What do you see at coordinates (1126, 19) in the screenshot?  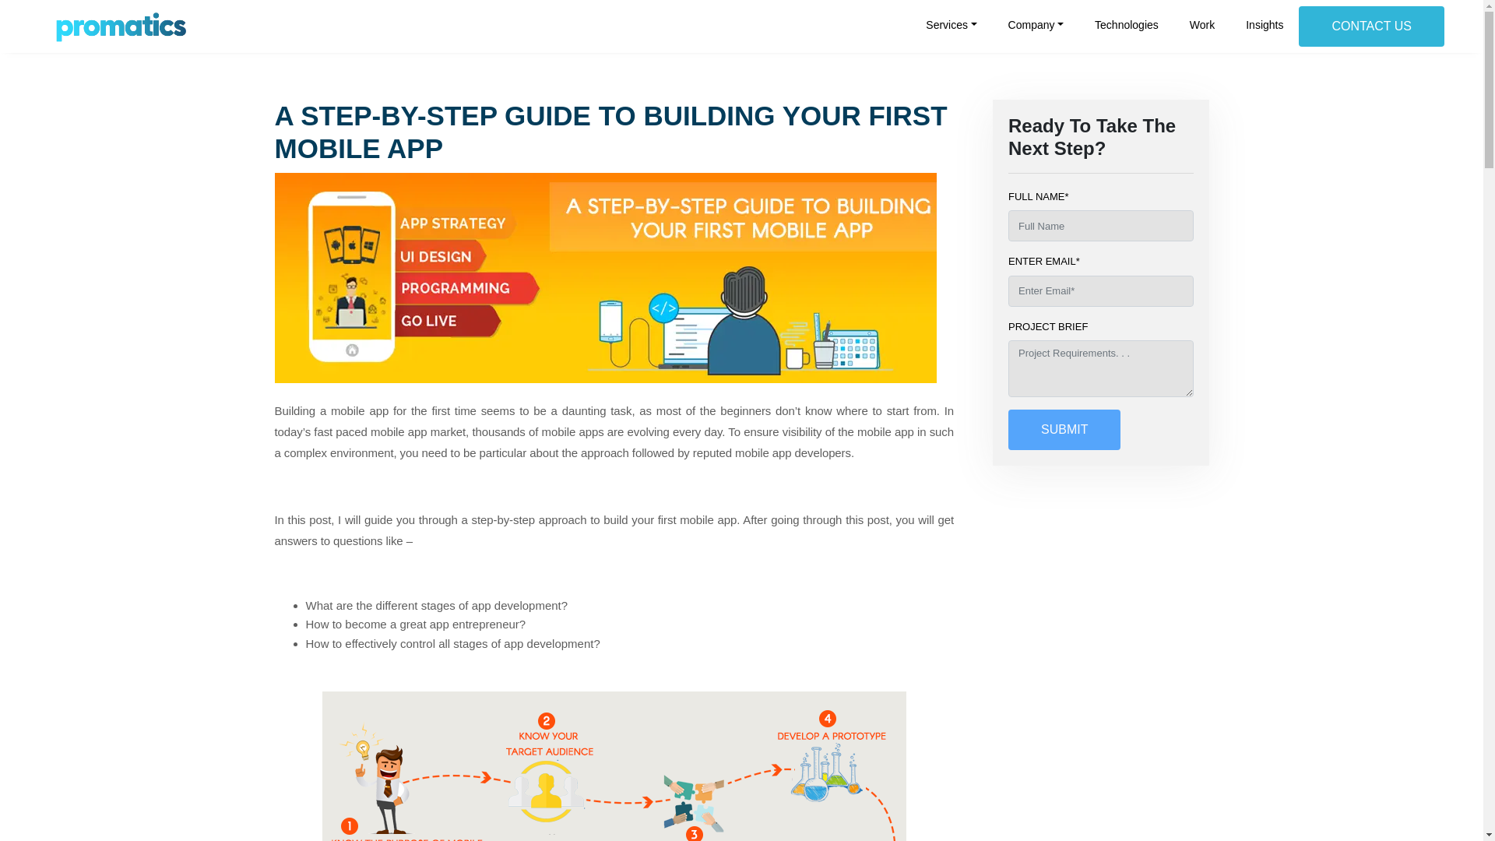 I see `Technologies` at bounding box center [1126, 19].